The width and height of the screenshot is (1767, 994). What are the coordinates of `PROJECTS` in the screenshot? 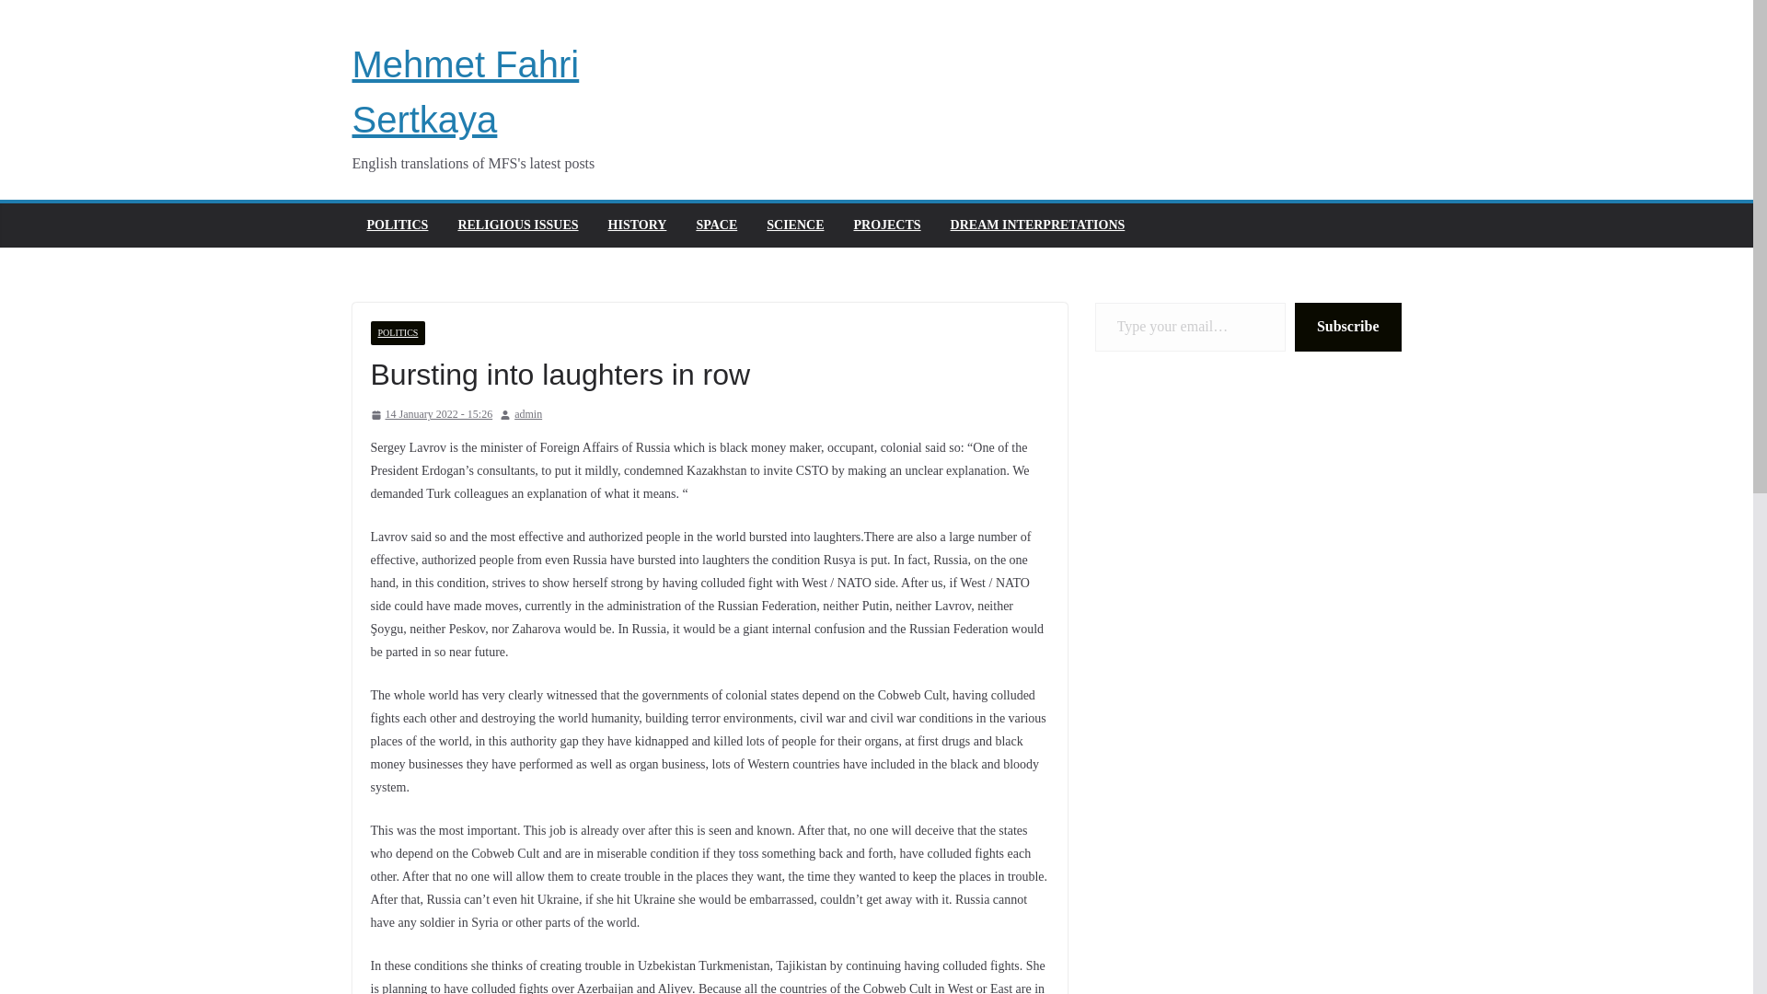 It's located at (887, 225).